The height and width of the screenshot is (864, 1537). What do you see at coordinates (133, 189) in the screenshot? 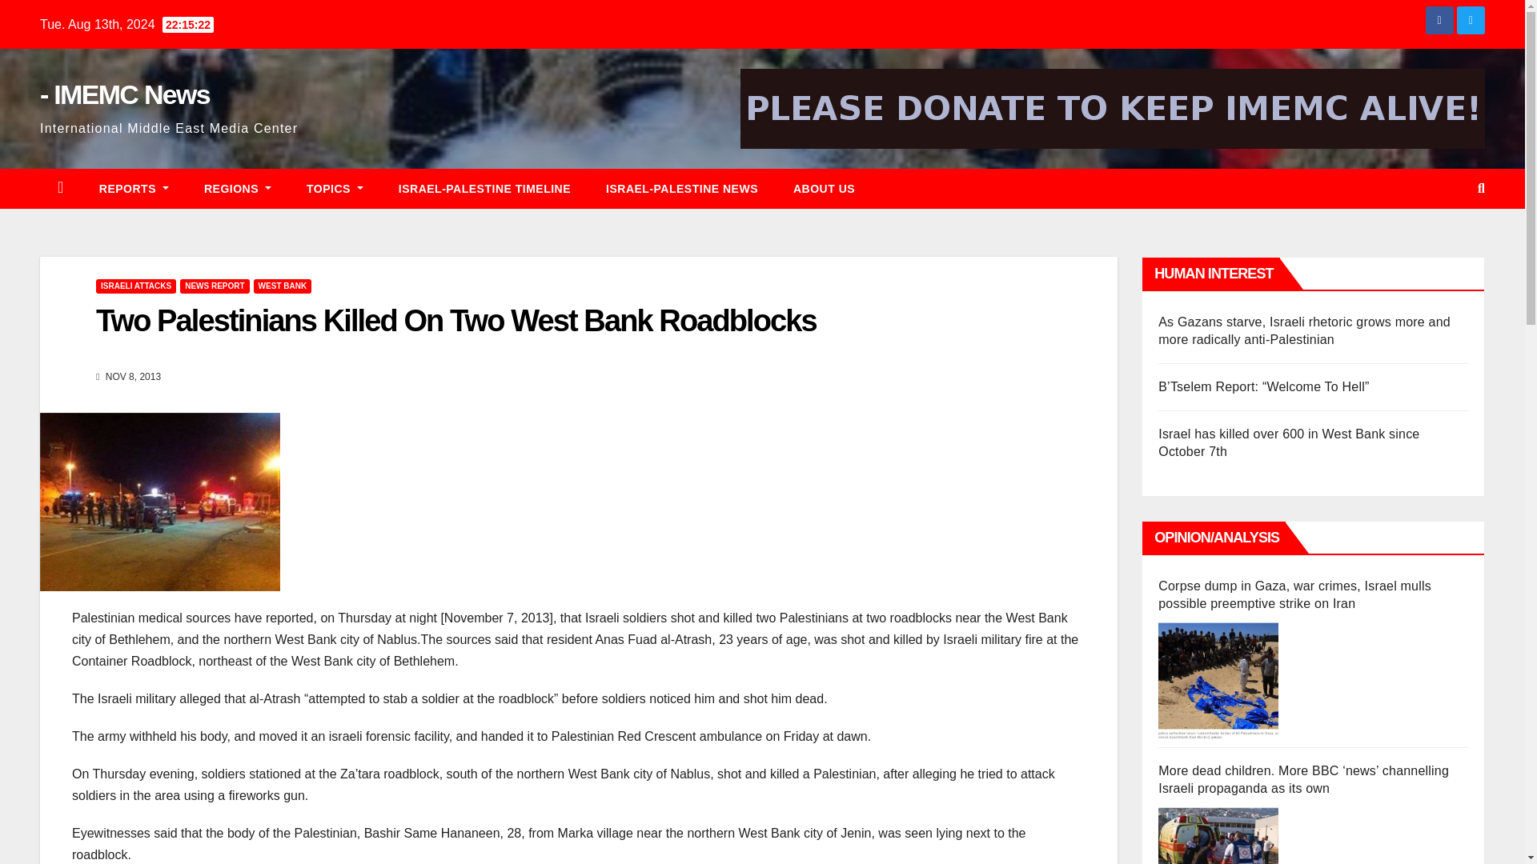
I see `REPORTS` at bounding box center [133, 189].